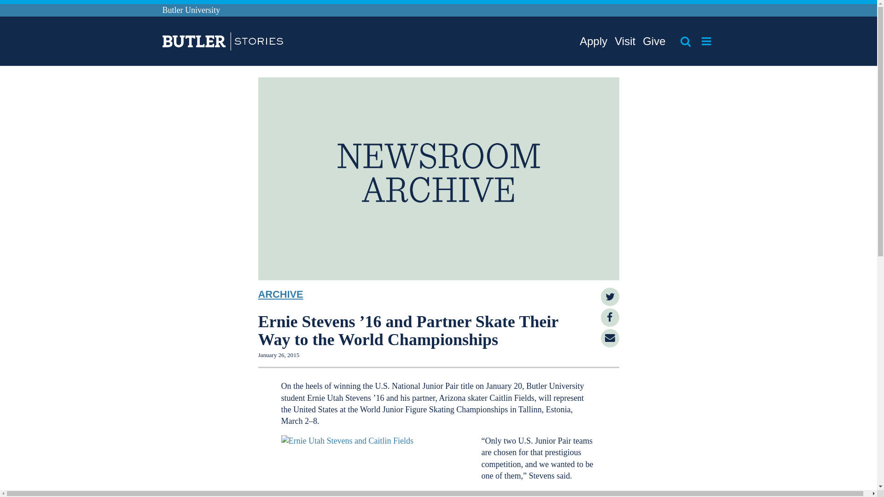 The image size is (884, 497). I want to click on Give, so click(654, 41).